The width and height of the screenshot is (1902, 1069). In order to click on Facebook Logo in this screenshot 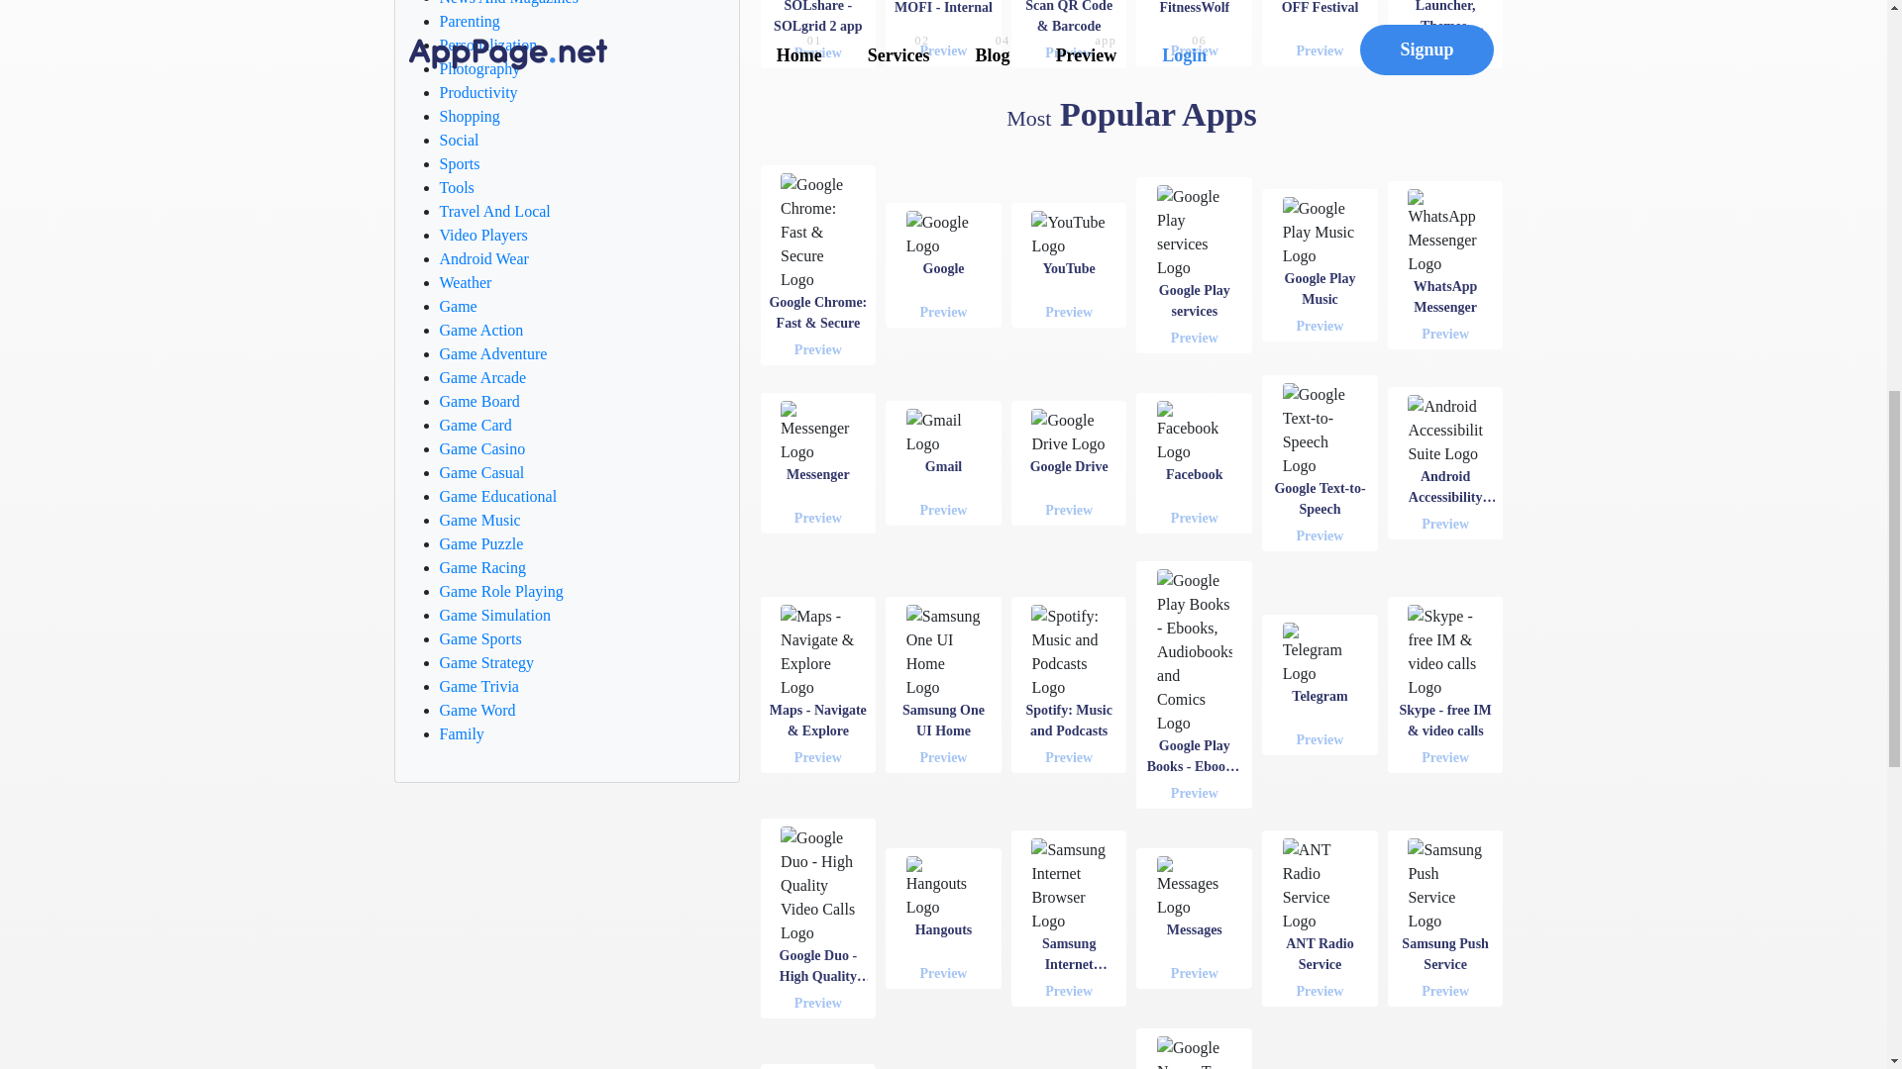, I will do `click(1193, 432)`.